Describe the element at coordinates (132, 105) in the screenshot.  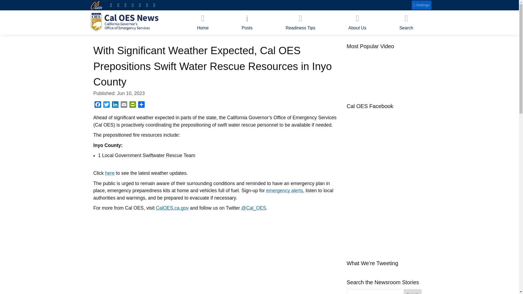
I see `PrintFriendly` at that location.